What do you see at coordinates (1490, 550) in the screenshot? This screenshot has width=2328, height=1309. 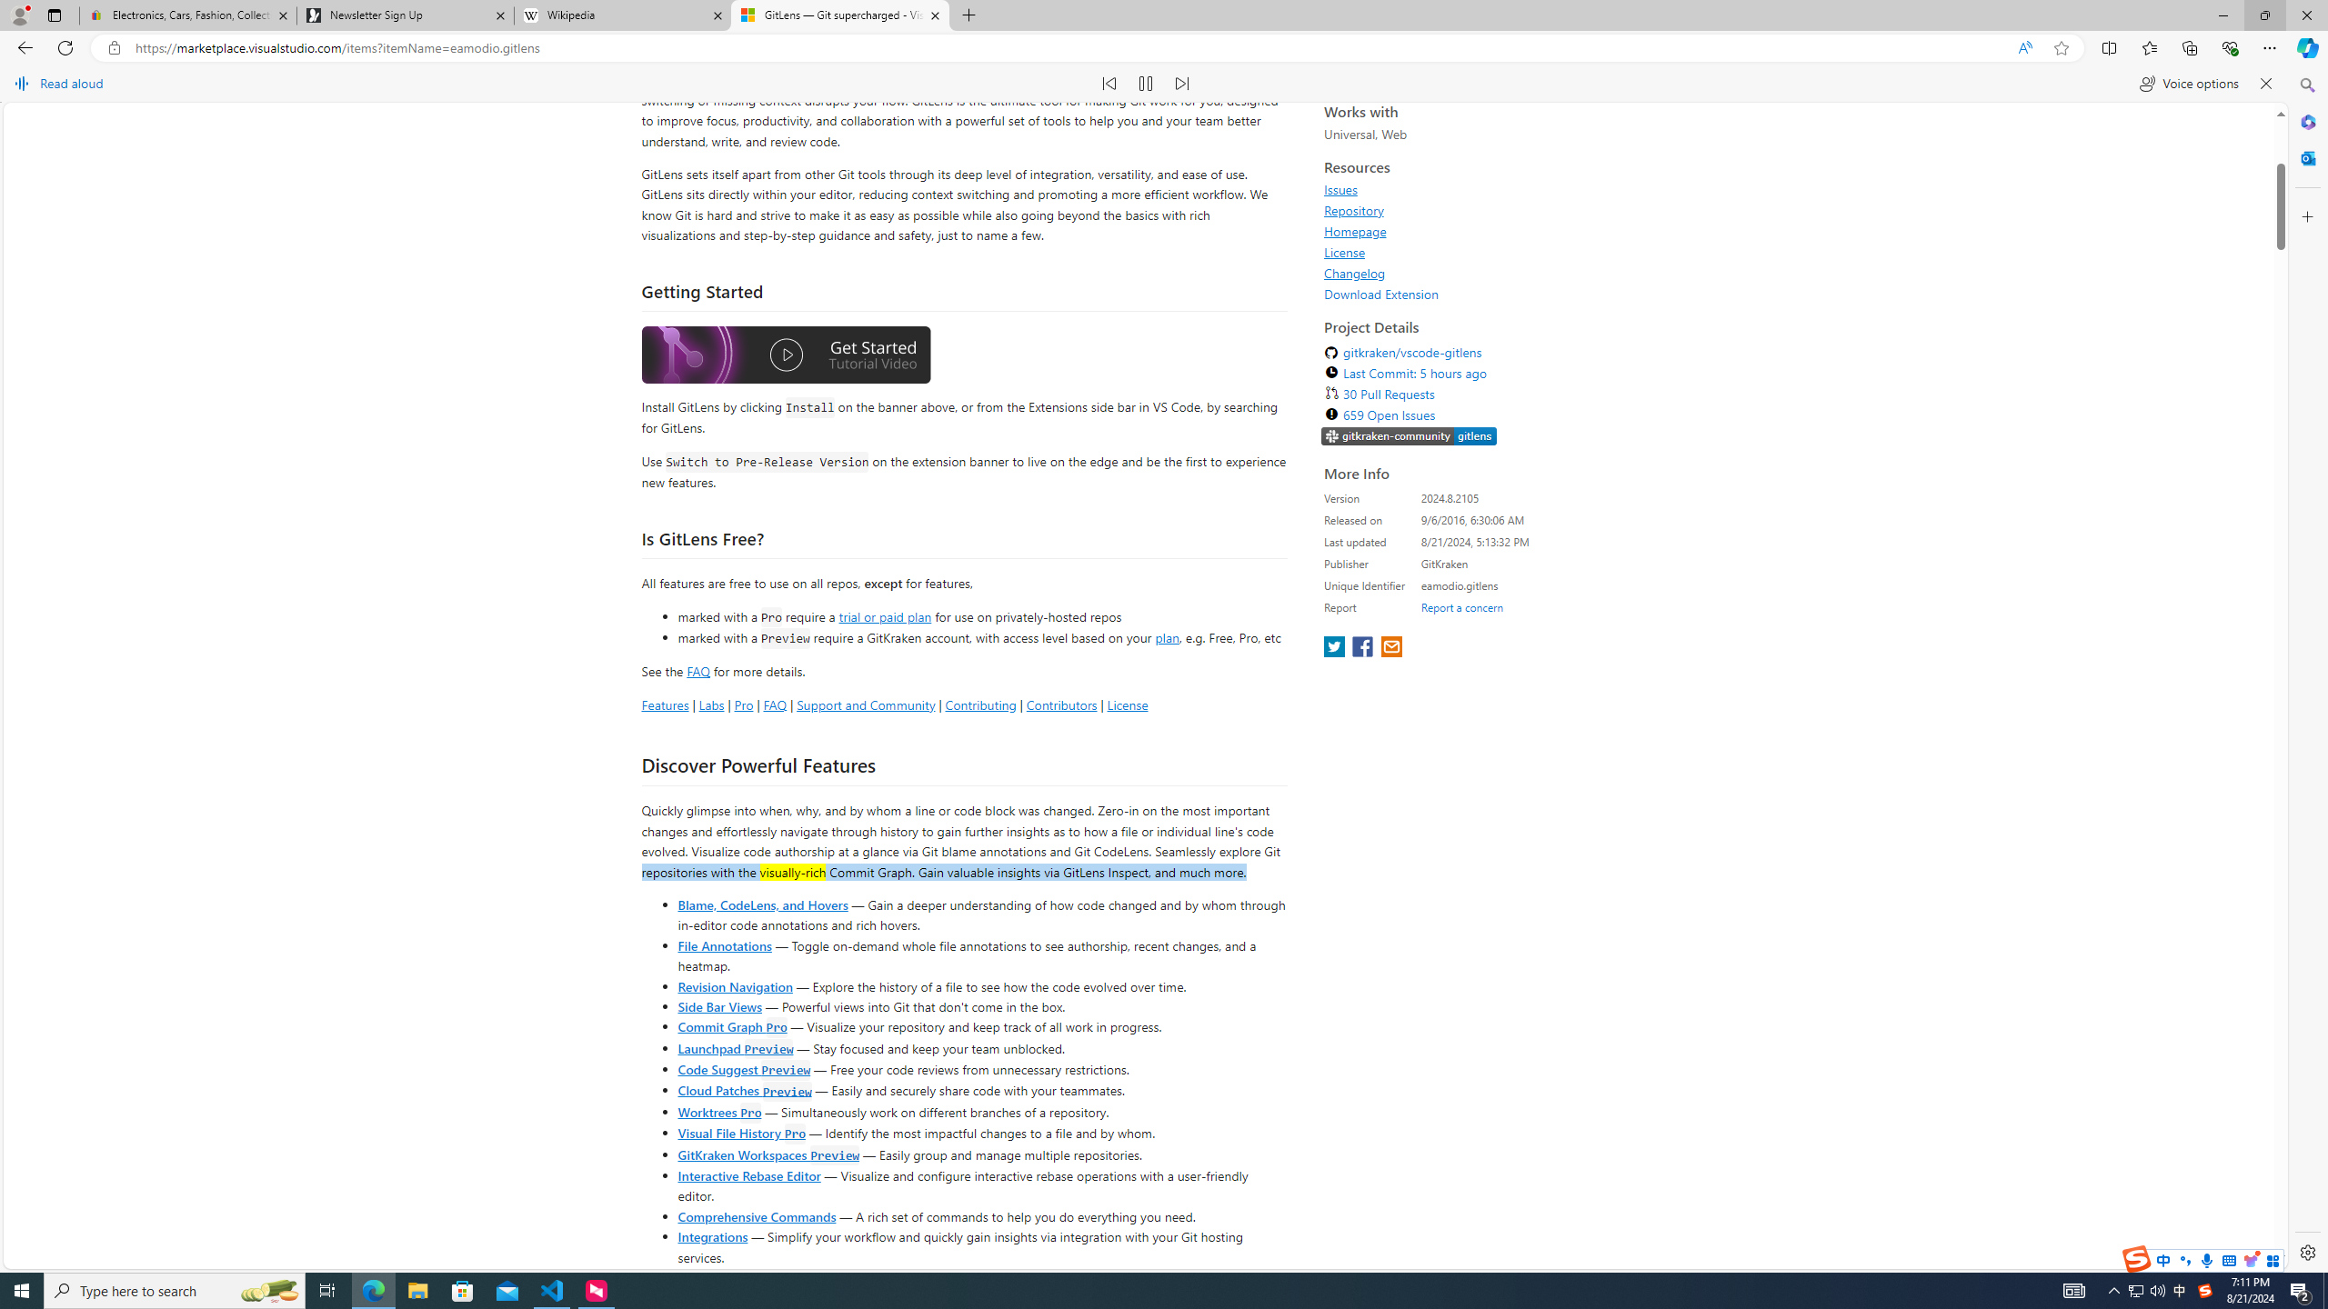 I see `License` at bounding box center [1490, 550].